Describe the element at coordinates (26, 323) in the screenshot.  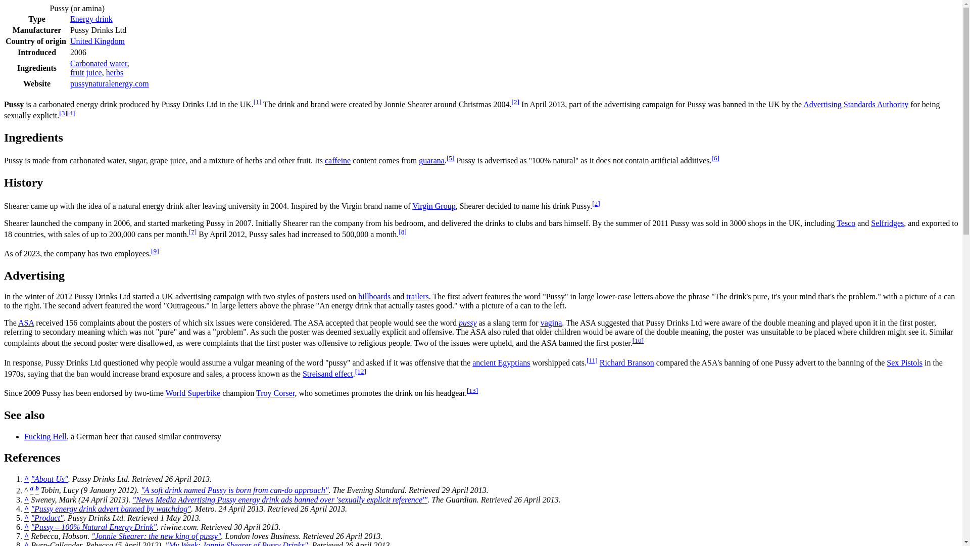
I see `ASA` at that location.